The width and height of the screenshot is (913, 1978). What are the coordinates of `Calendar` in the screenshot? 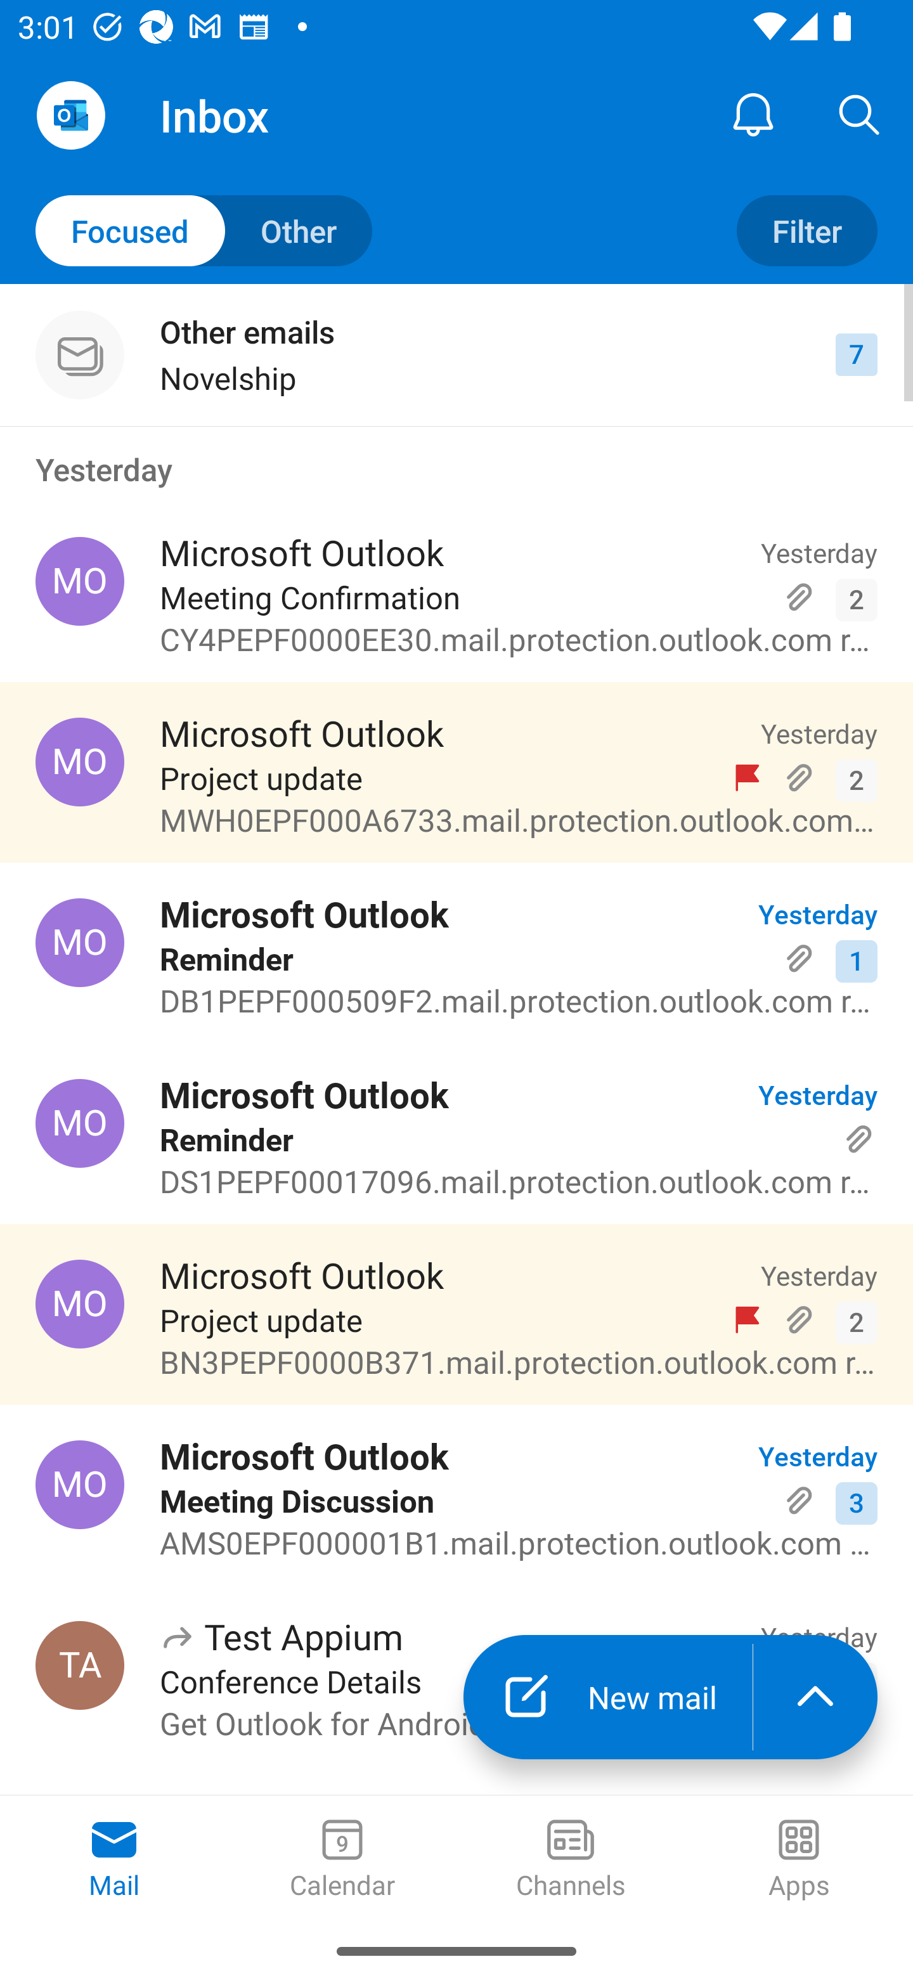 It's located at (342, 1860).